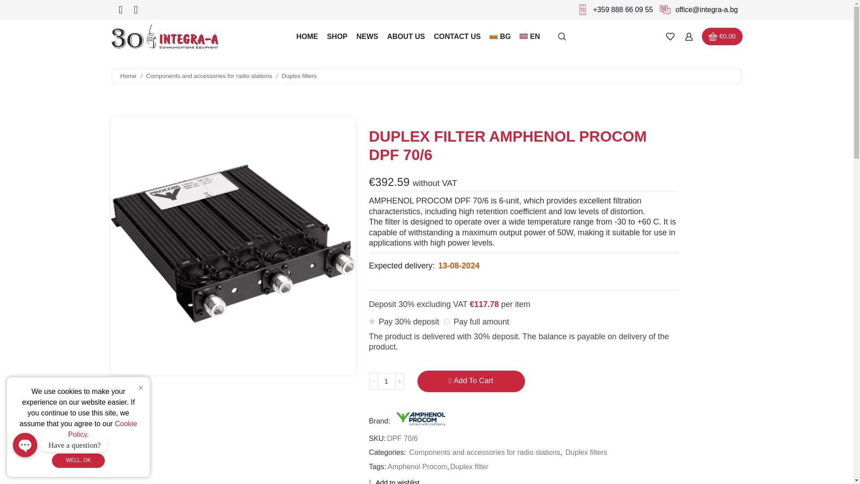 This screenshot has height=484, width=860. Describe the element at coordinates (447, 321) in the screenshot. I see `full` at that location.